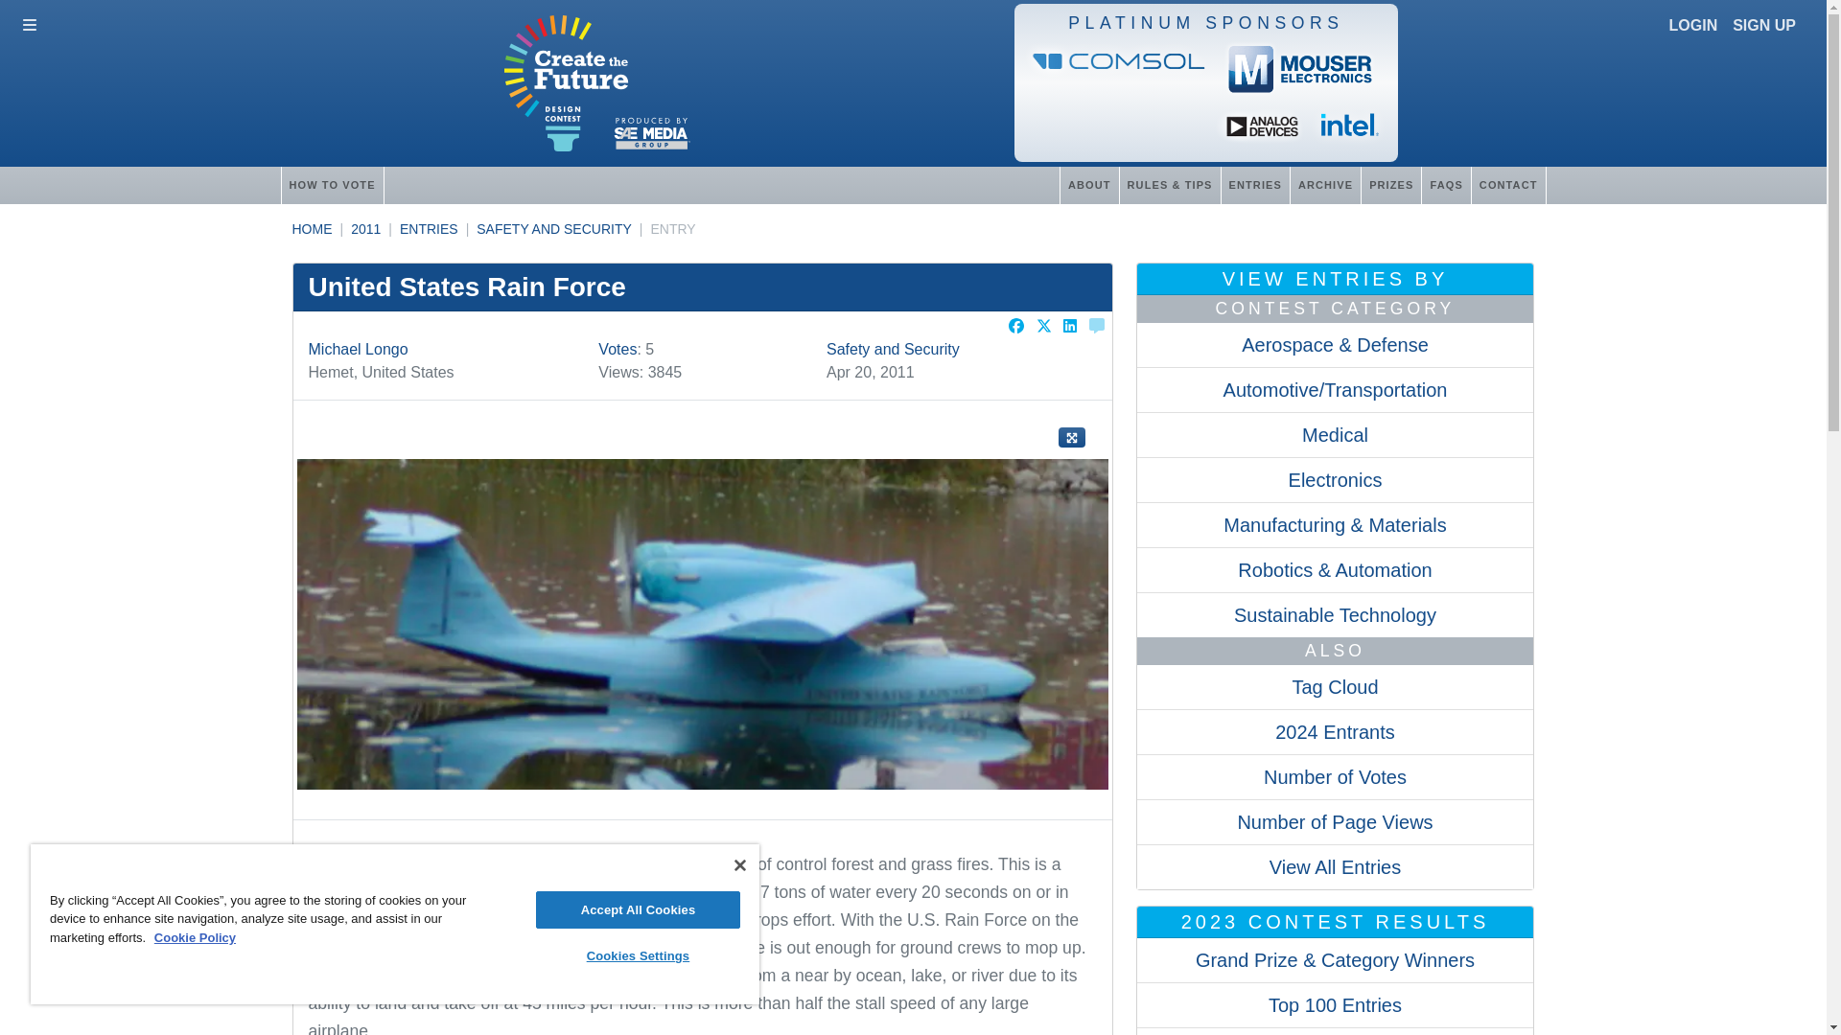  I want to click on FAQS, so click(1445, 184).